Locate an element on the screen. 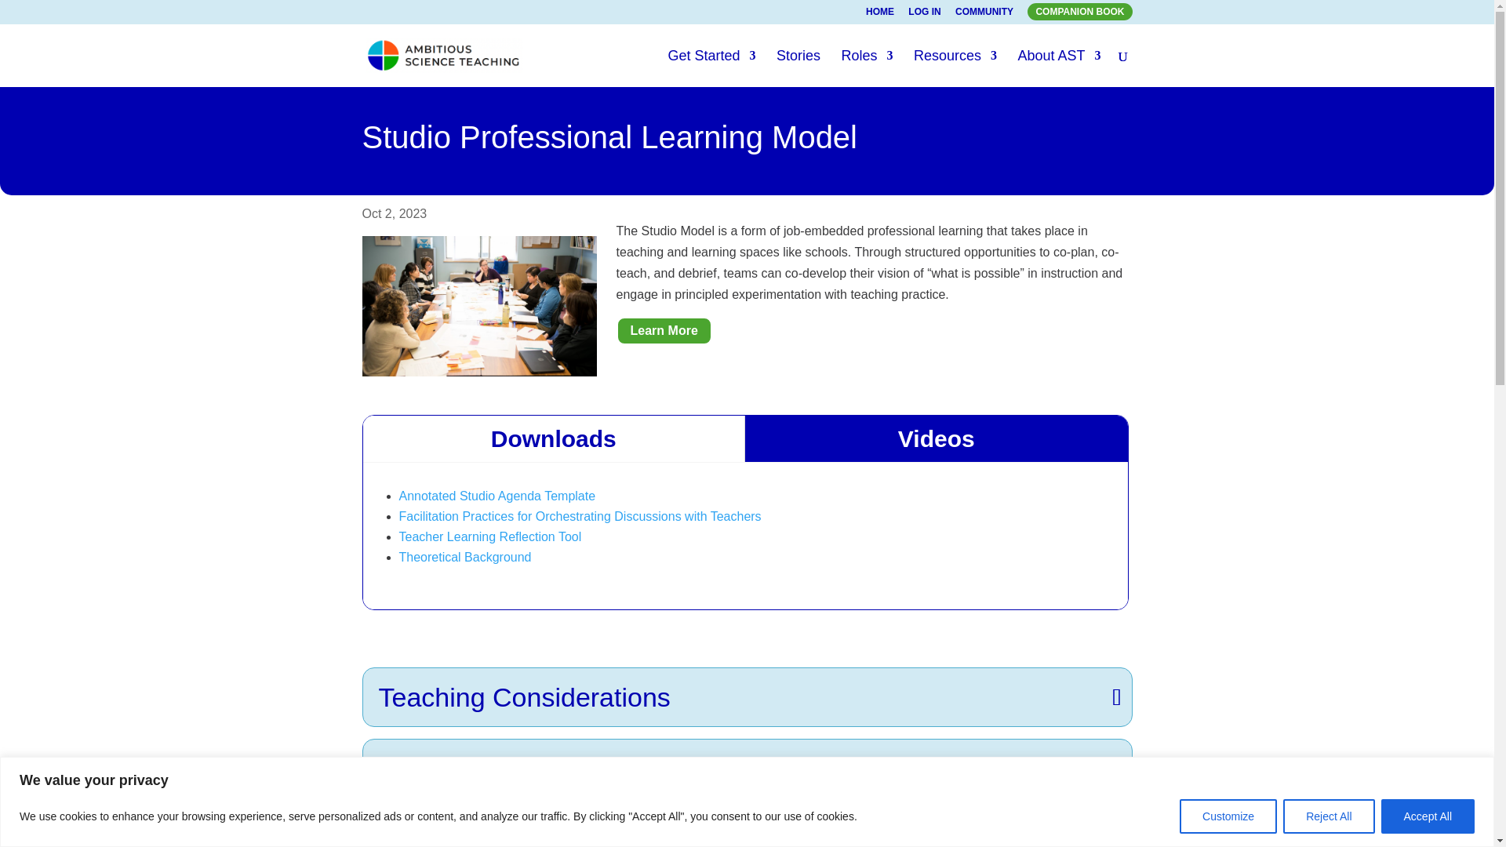  Get Started is located at coordinates (711, 68).